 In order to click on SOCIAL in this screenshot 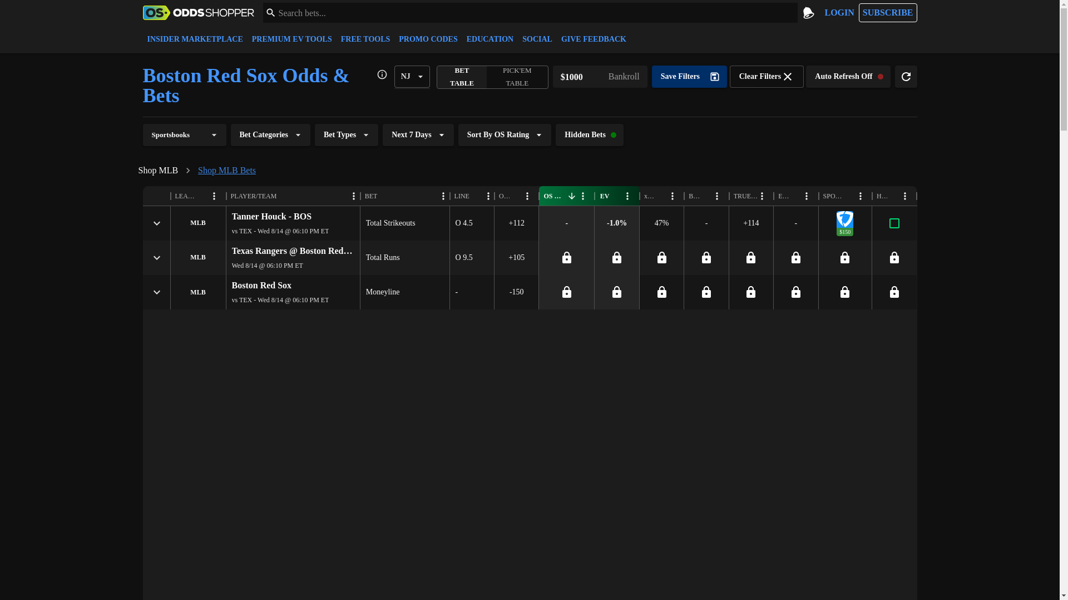, I will do `click(537, 39)`.